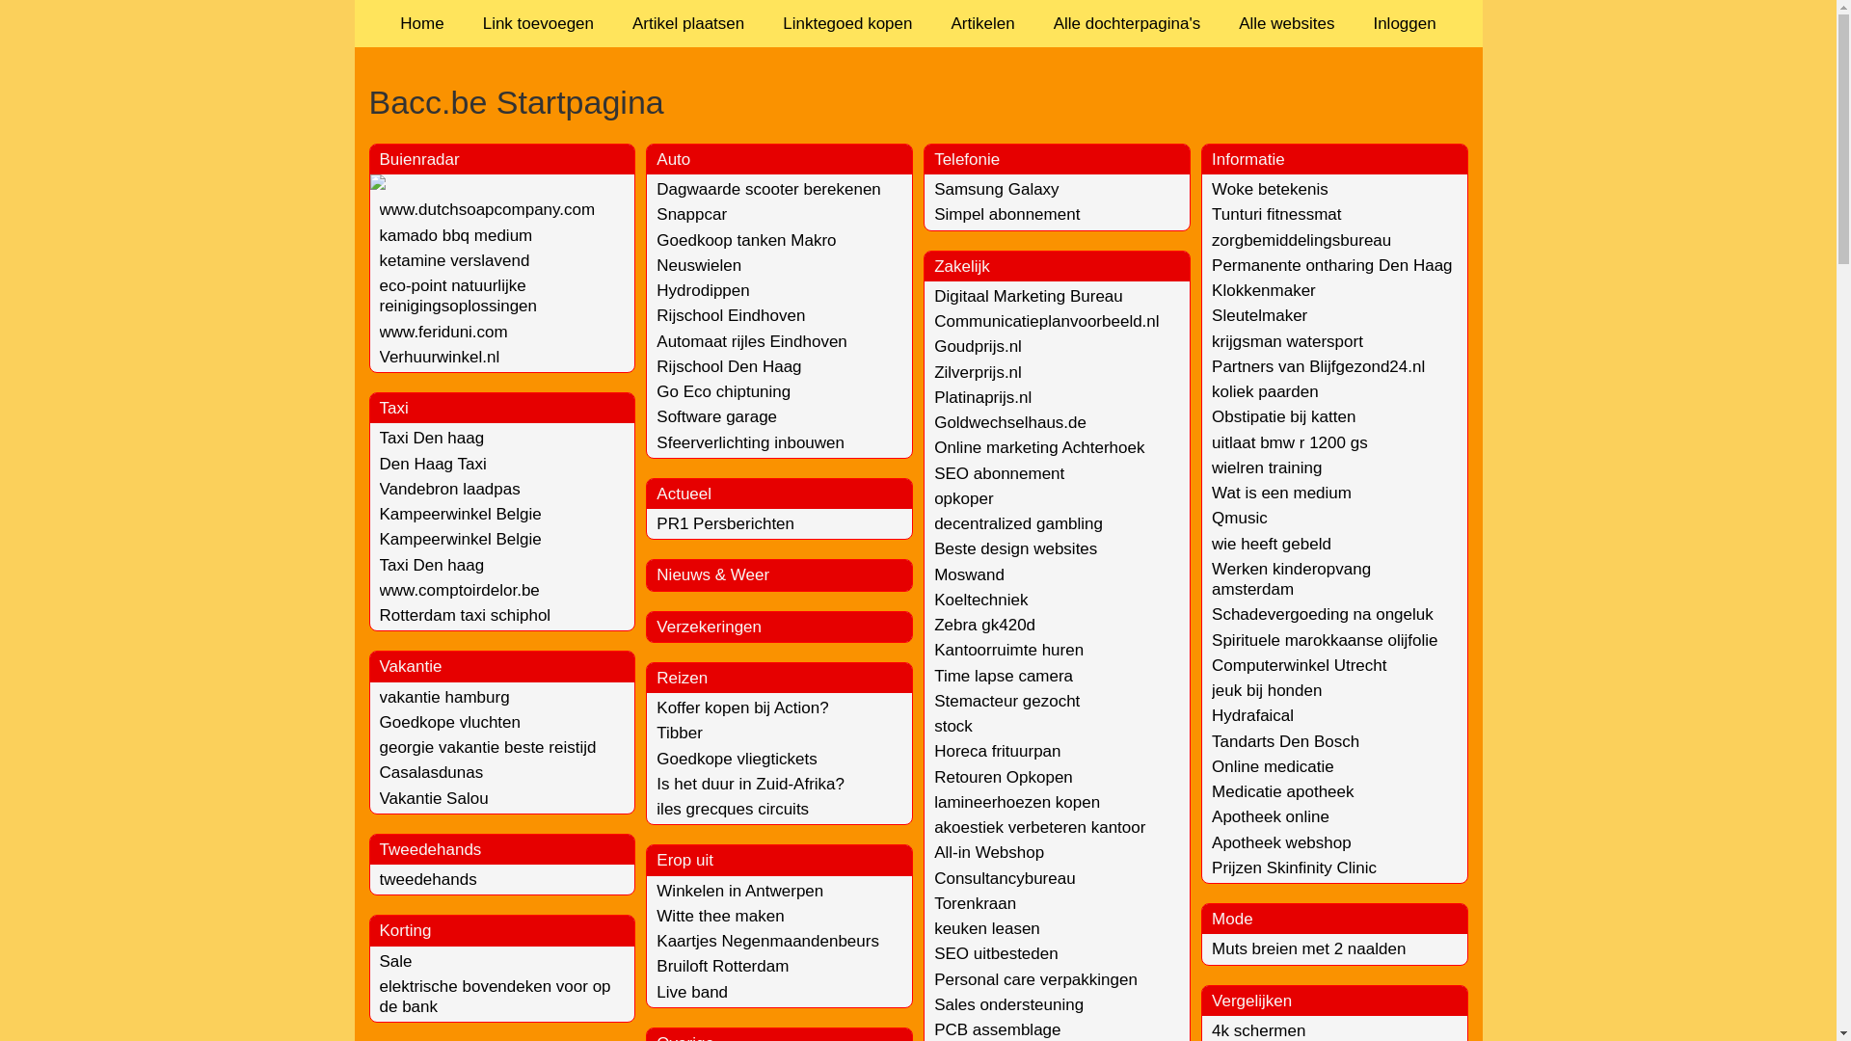 The image size is (1851, 1041). Describe the element at coordinates (742, 707) in the screenshot. I see `Koffer kopen bij Action?` at that location.